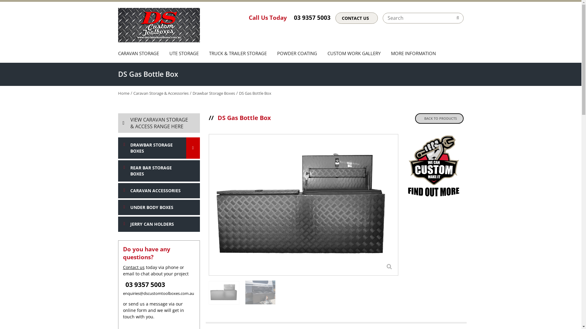  What do you see at coordinates (159, 224) in the screenshot?
I see `JERRY CAN HOLDERS` at bounding box center [159, 224].